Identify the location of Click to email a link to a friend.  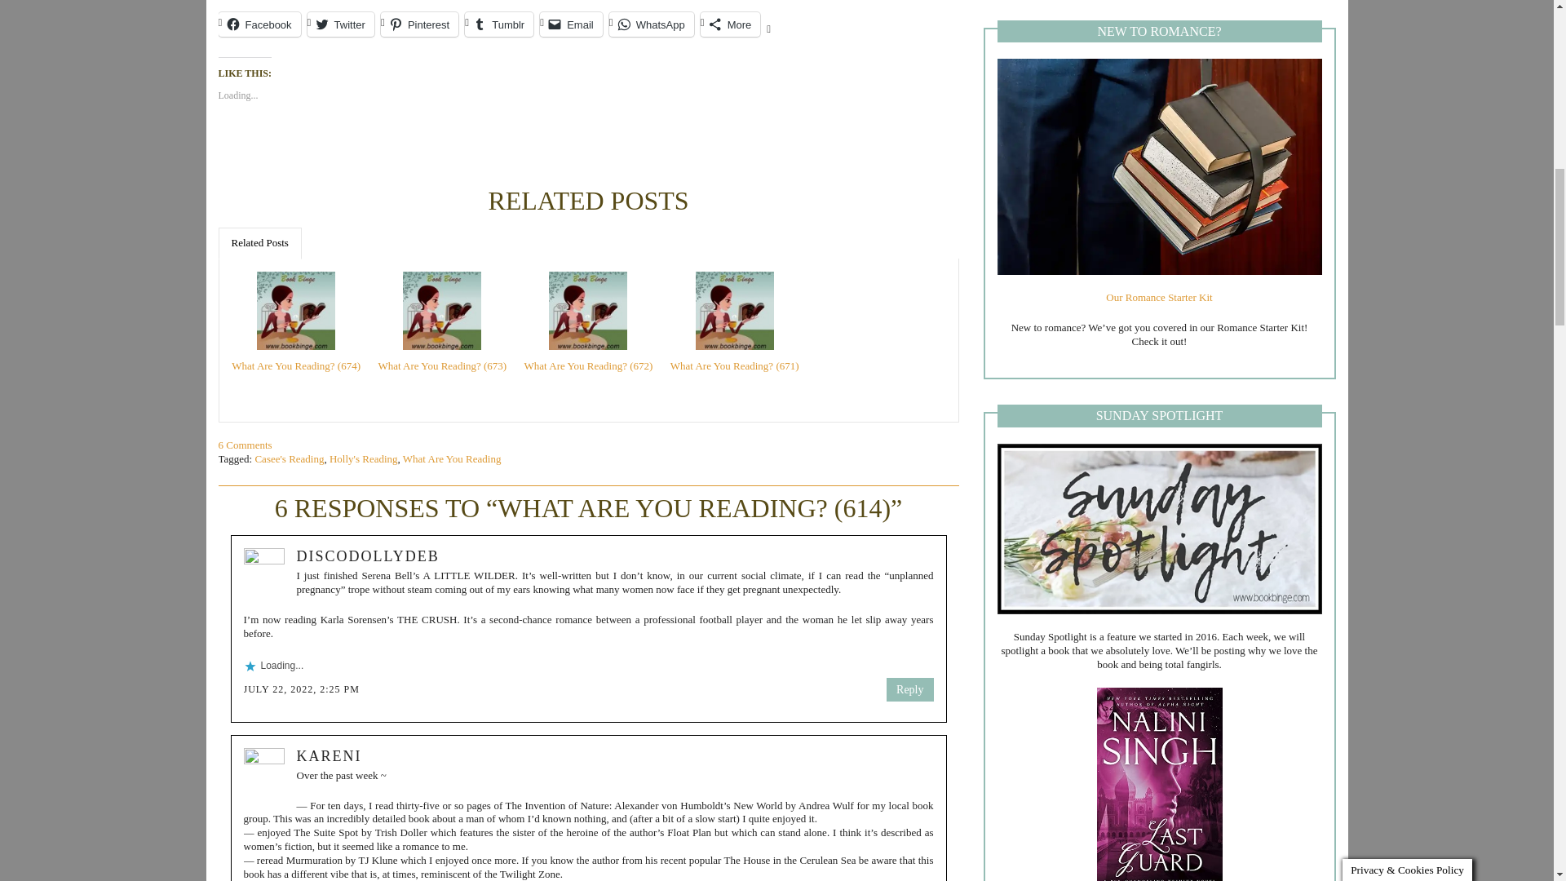
(571, 24).